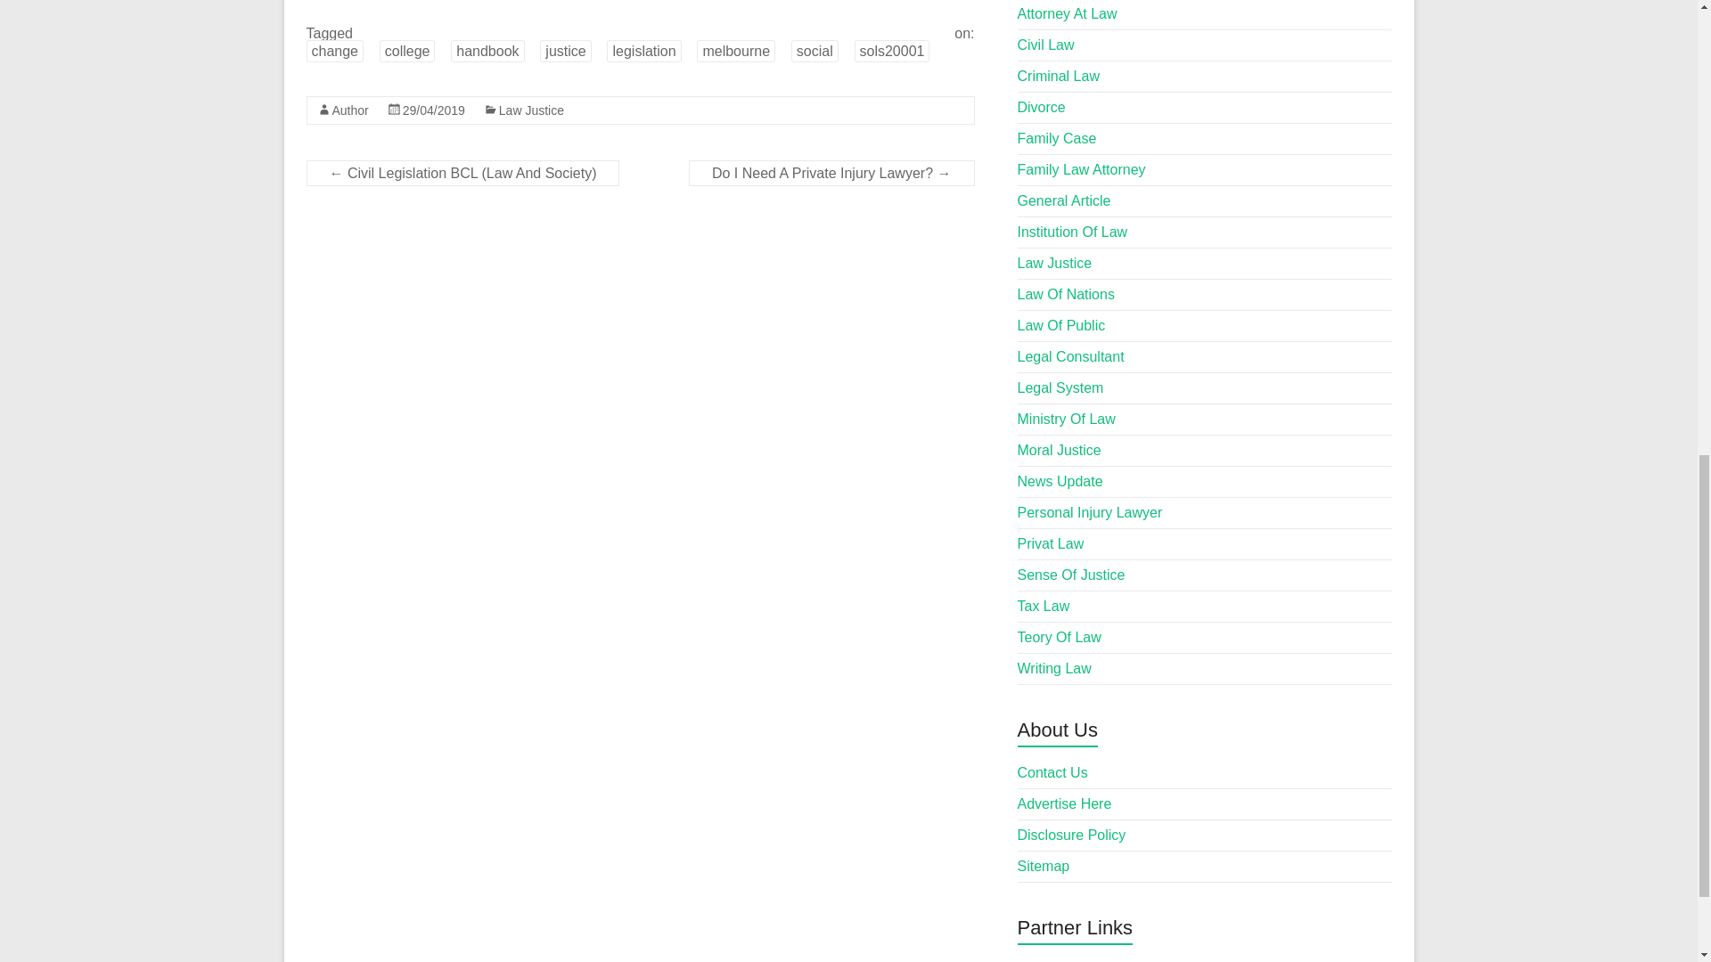 The height and width of the screenshot is (962, 1711). What do you see at coordinates (335, 52) in the screenshot?
I see `change` at bounding box center [335, 52].